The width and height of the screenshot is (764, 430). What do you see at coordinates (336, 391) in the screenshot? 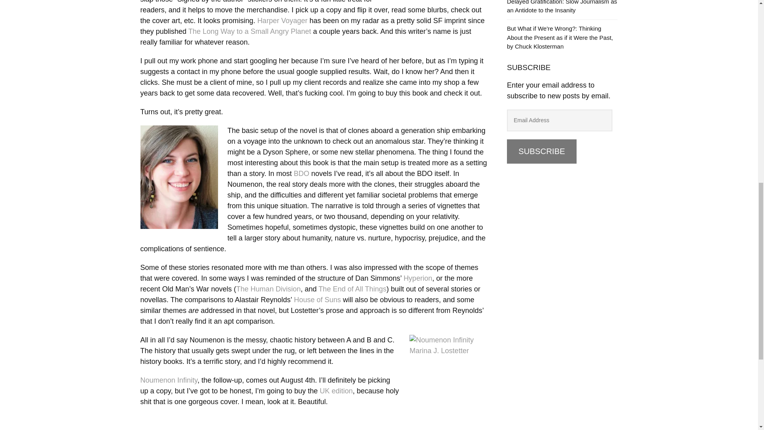
I see `UK edition` at bounding box center [336, 391].